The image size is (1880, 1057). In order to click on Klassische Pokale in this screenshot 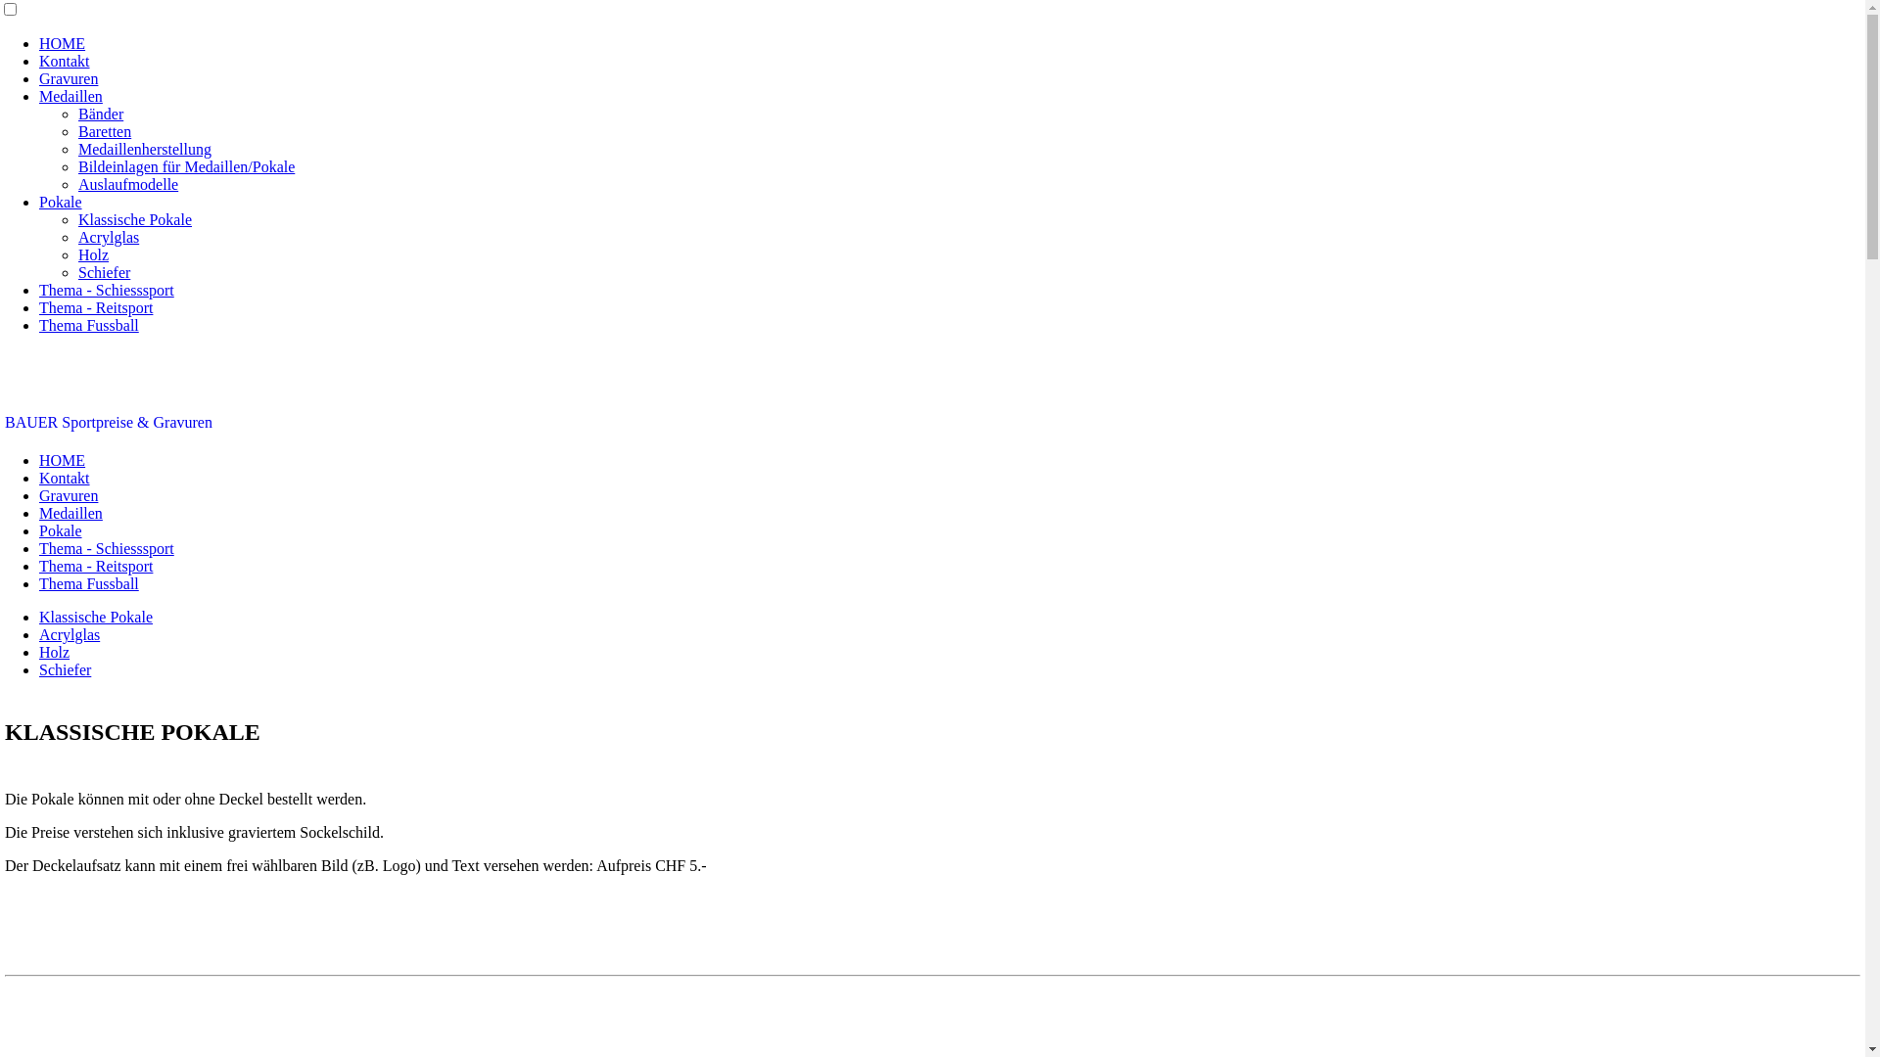, I will do `click(135, 219)`.